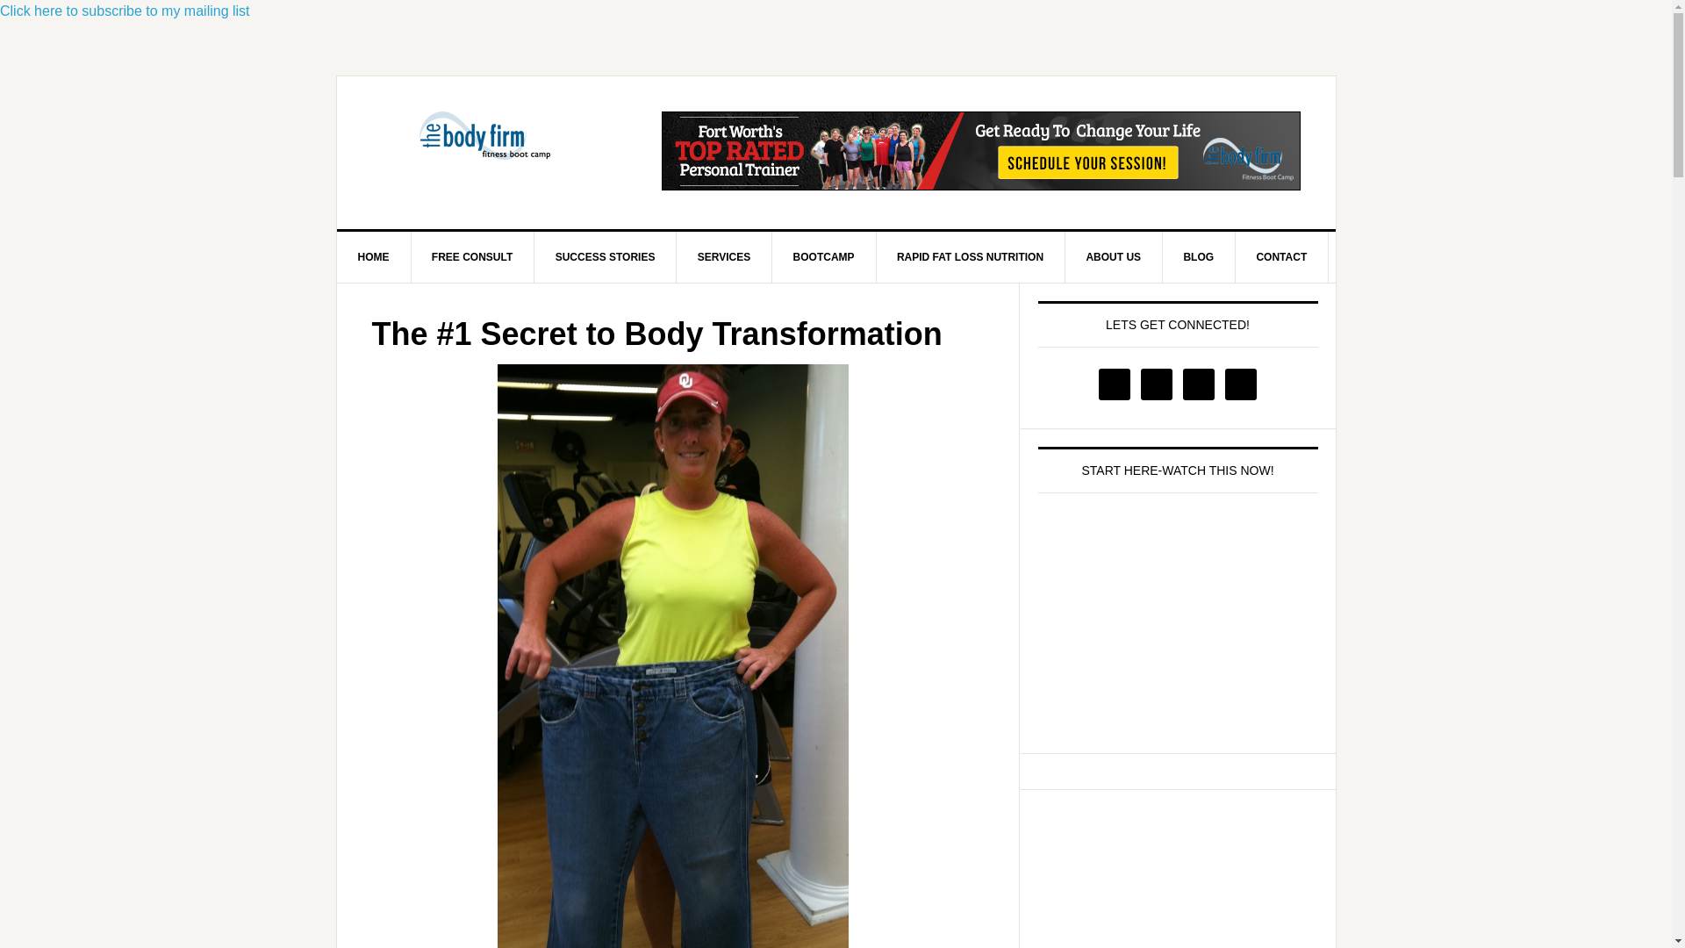 This screenshot has height=948, width=1685. Describe the element at coordinates (1199, 256) in the screenshot. I see `BLOG` at that location.